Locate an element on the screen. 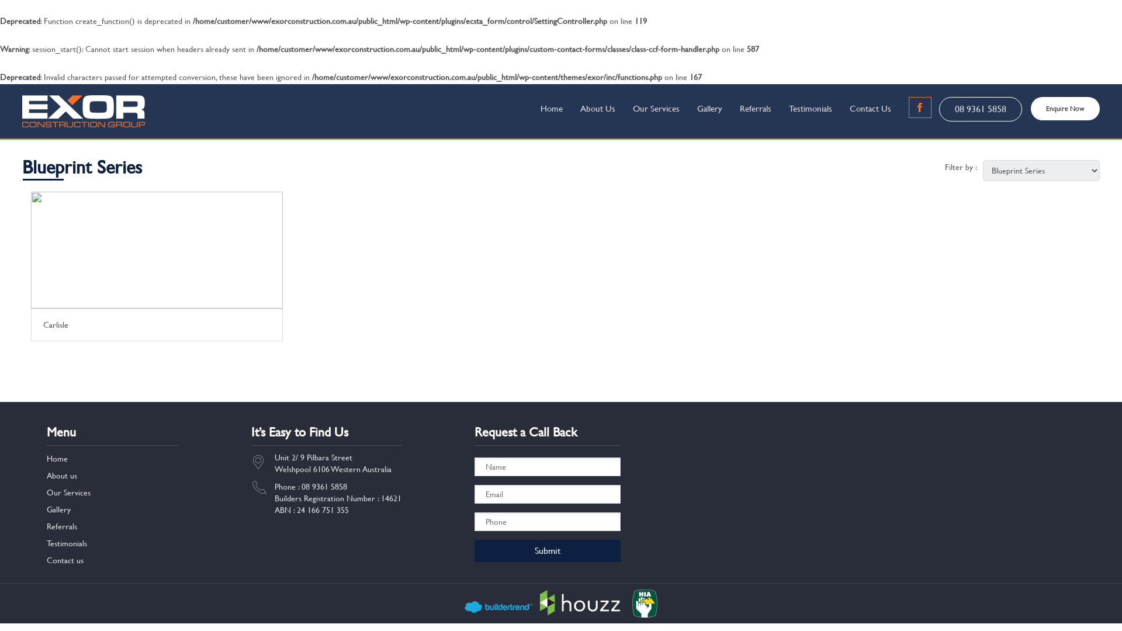  Testimonials is located at coordinates (67, 543).